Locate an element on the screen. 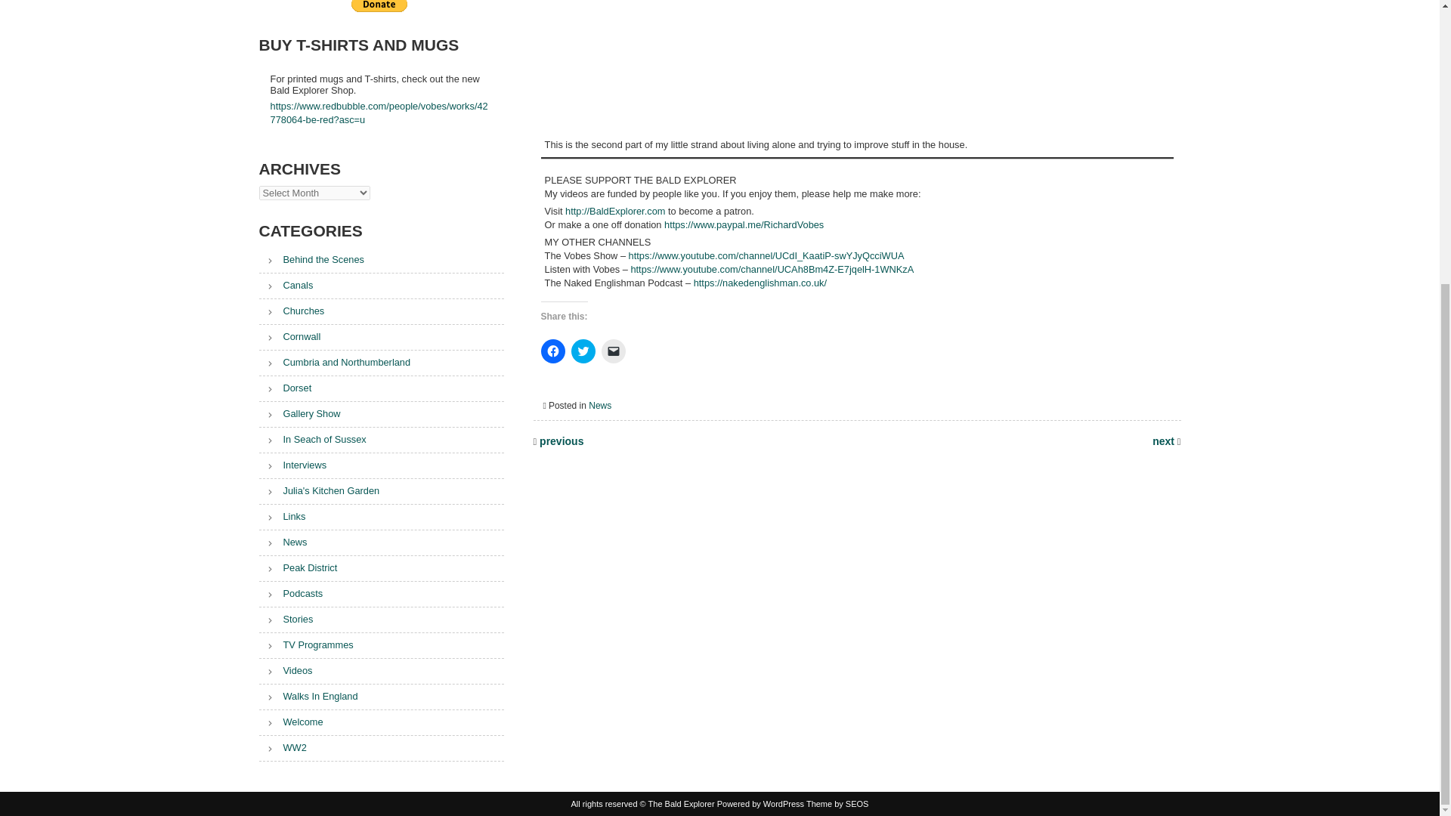  Canals is located at coordinates (286, 285).